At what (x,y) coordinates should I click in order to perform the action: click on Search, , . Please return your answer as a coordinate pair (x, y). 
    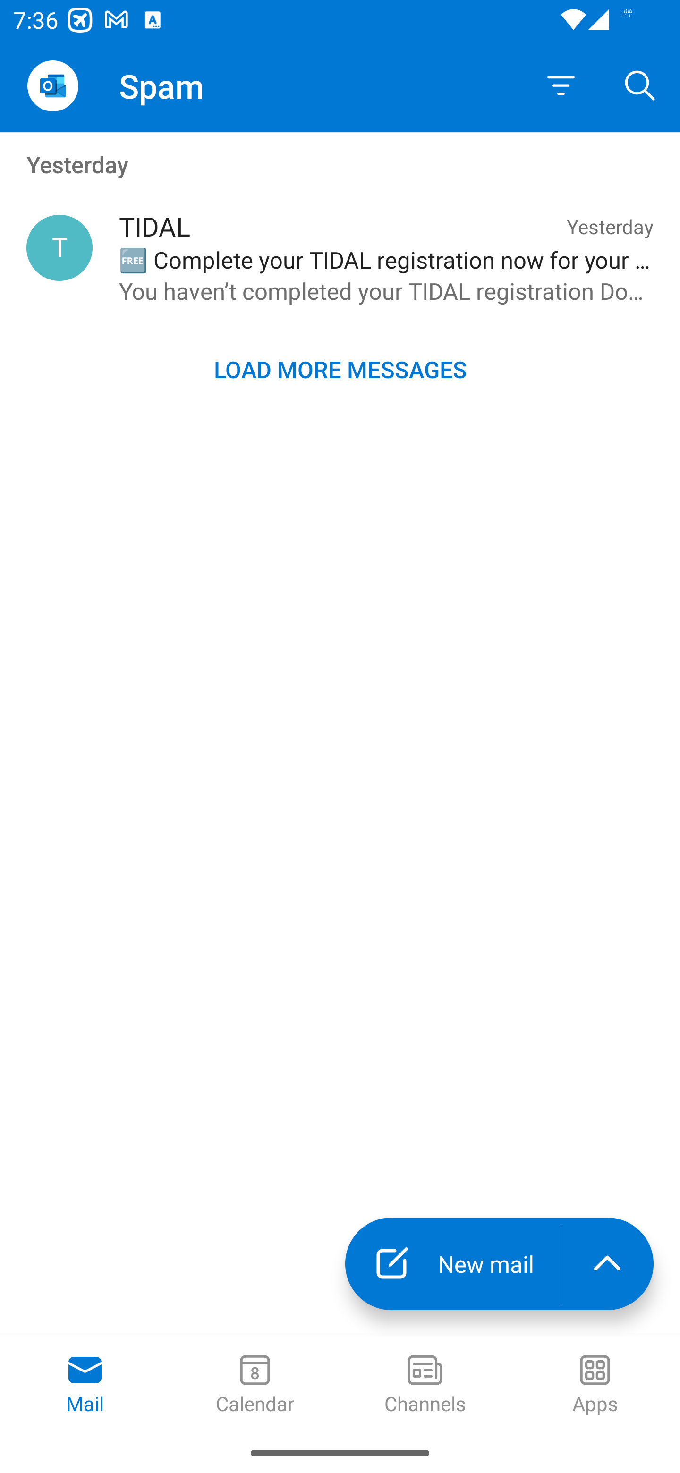
    Looking at the image, I should click on (640, 85).